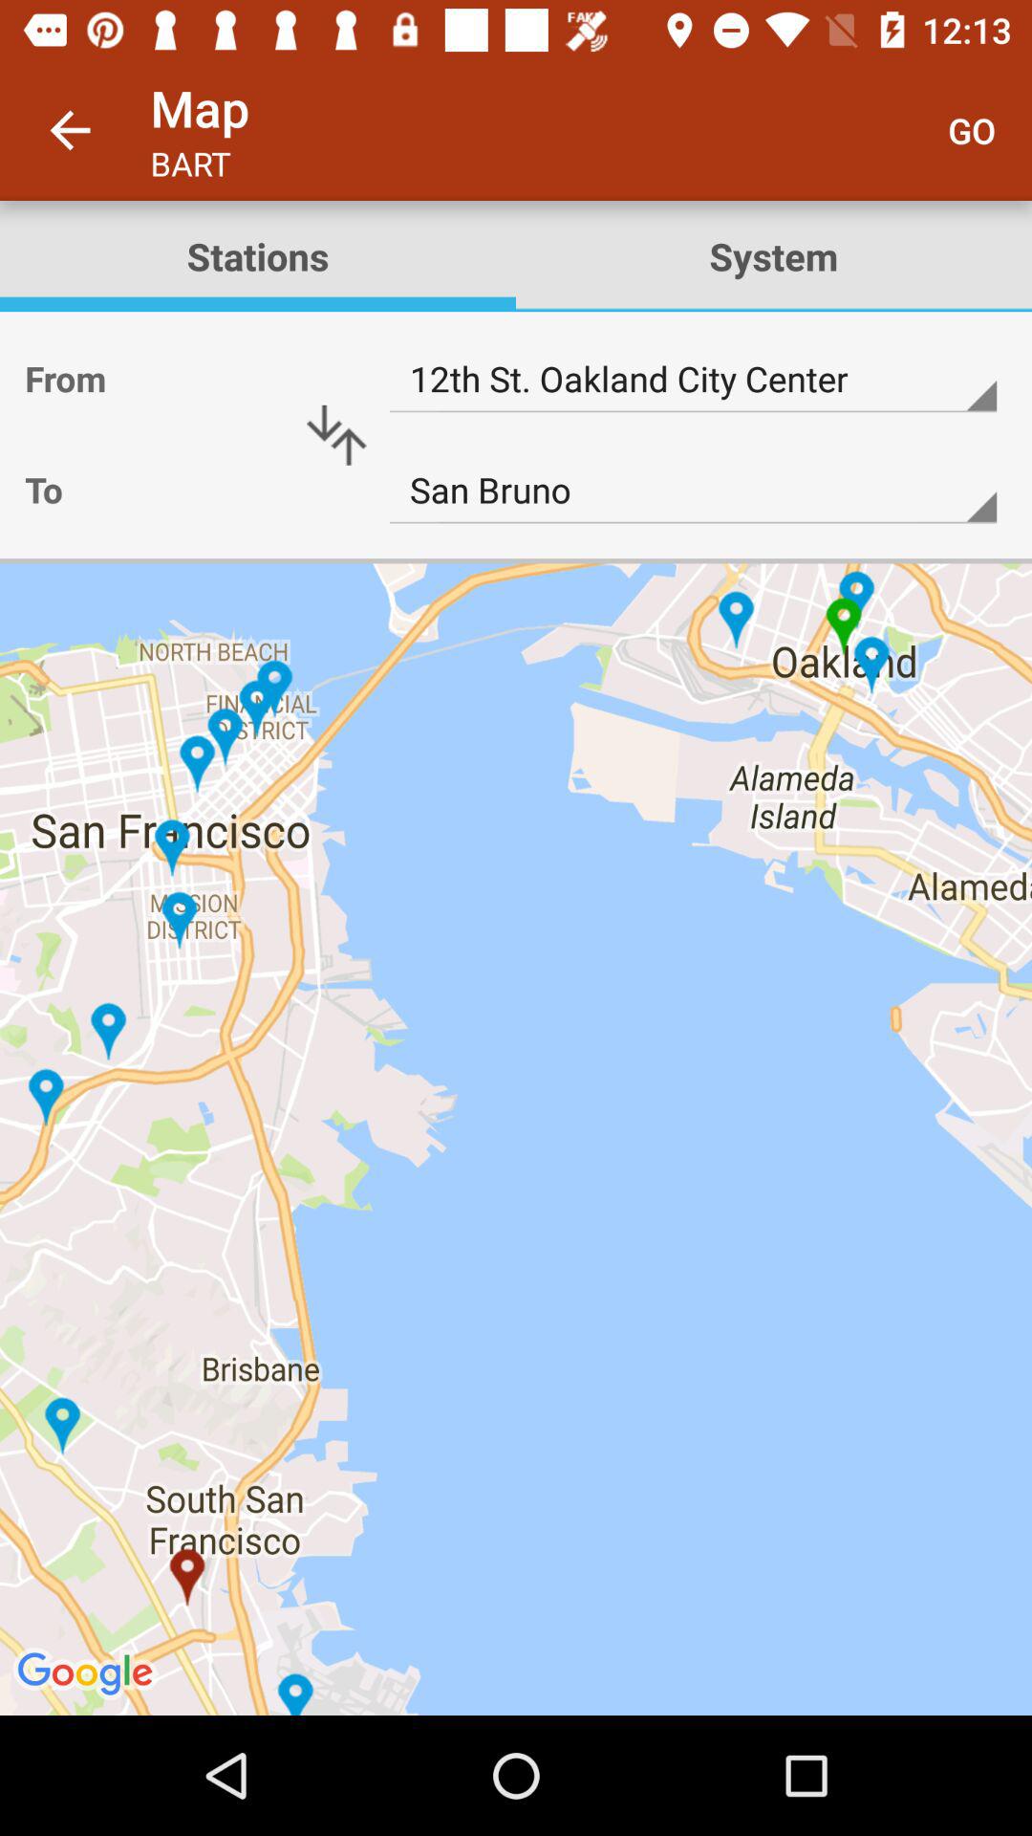 The width and height of the screenshot is (1032, 1836). I want to click on select item above san bruno, so click(693, 379).